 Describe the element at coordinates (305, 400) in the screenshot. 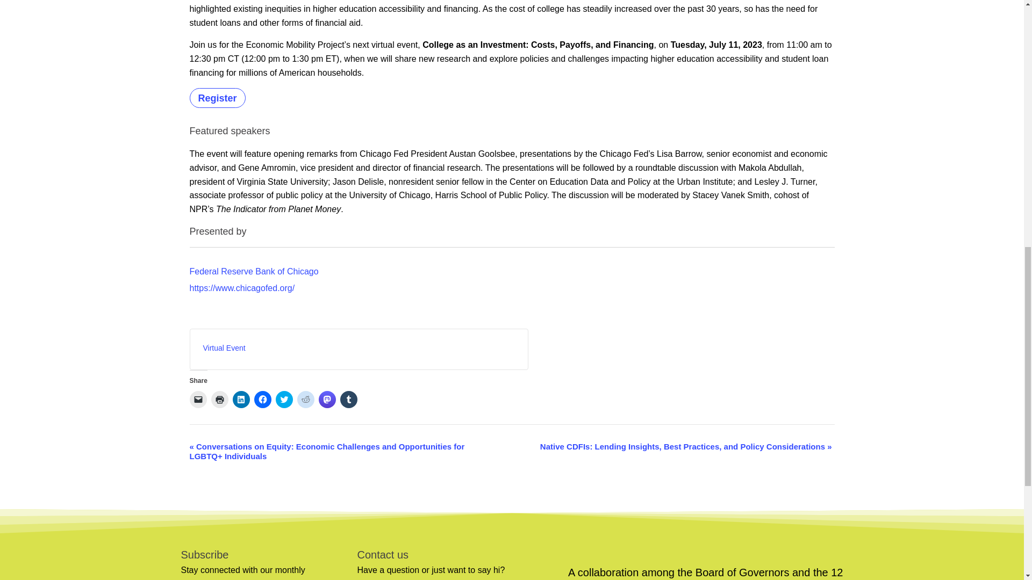

I see `Click to share on Reddit` at that location.